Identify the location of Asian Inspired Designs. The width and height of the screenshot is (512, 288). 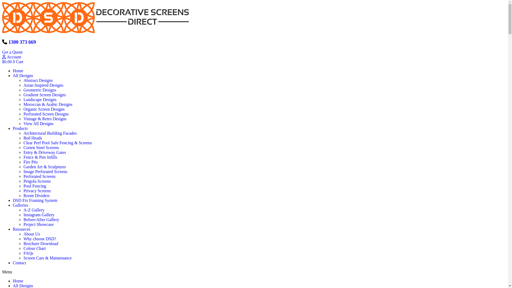
(43, 85).